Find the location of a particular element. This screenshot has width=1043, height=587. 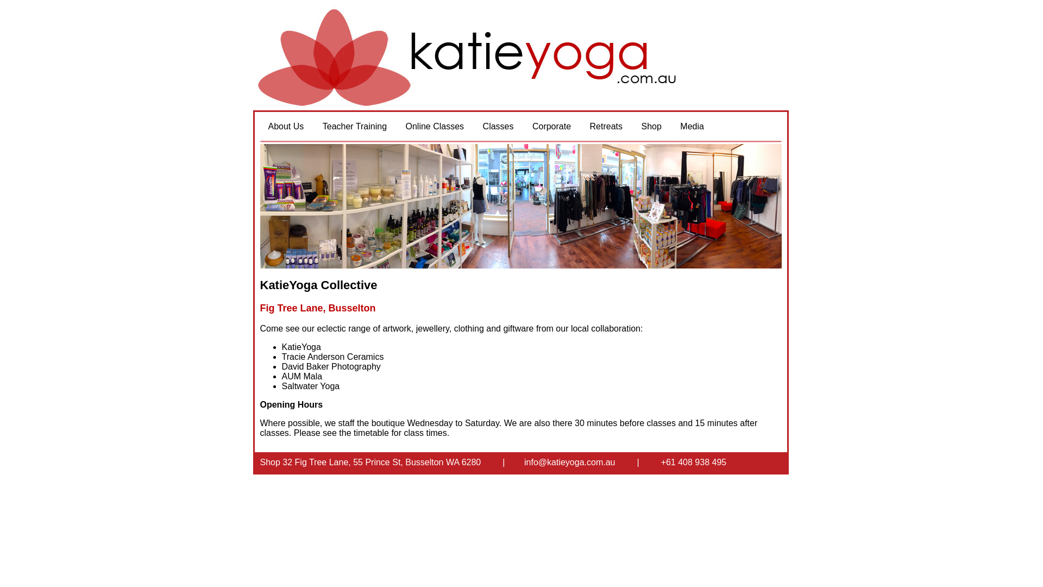

Classes is located at coordinates (499, 127).